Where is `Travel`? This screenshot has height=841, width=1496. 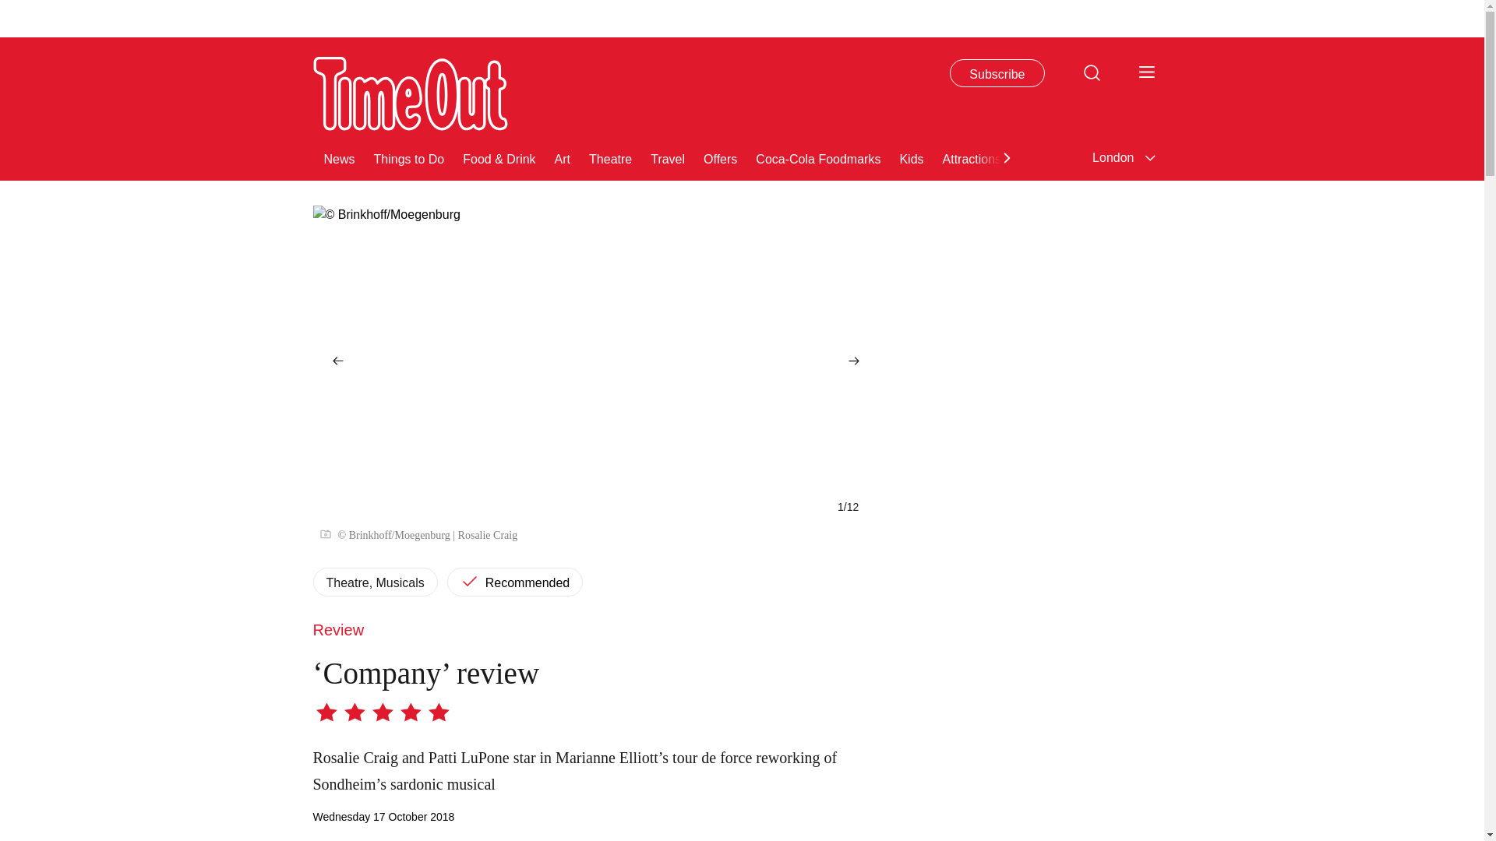
Travel is located at coordinates (668, 157).